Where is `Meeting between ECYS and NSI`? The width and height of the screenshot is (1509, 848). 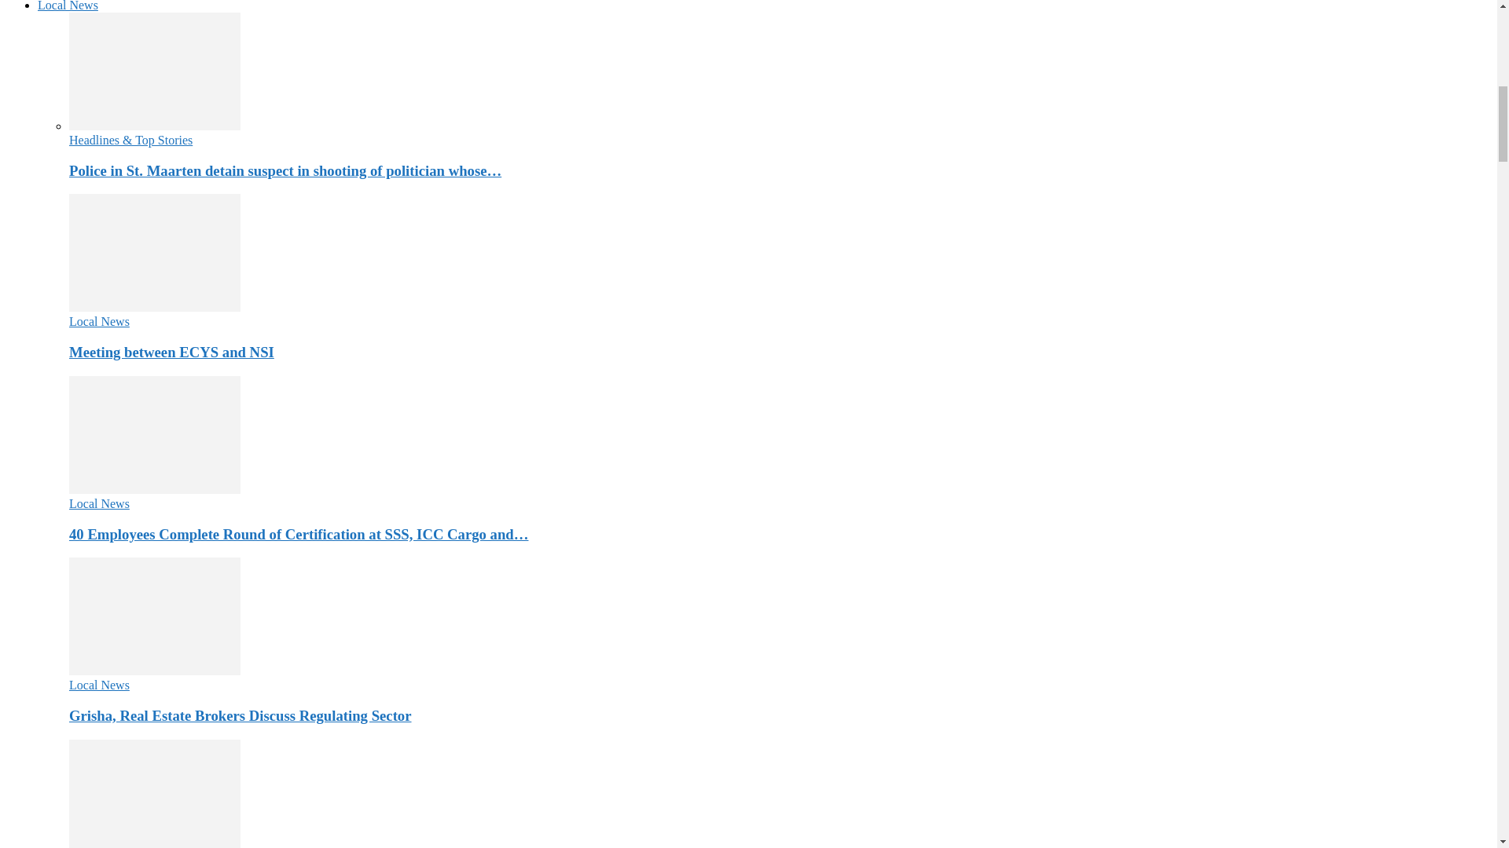 Meeting between ECYS and NSI is located at coordinates (154, 253).